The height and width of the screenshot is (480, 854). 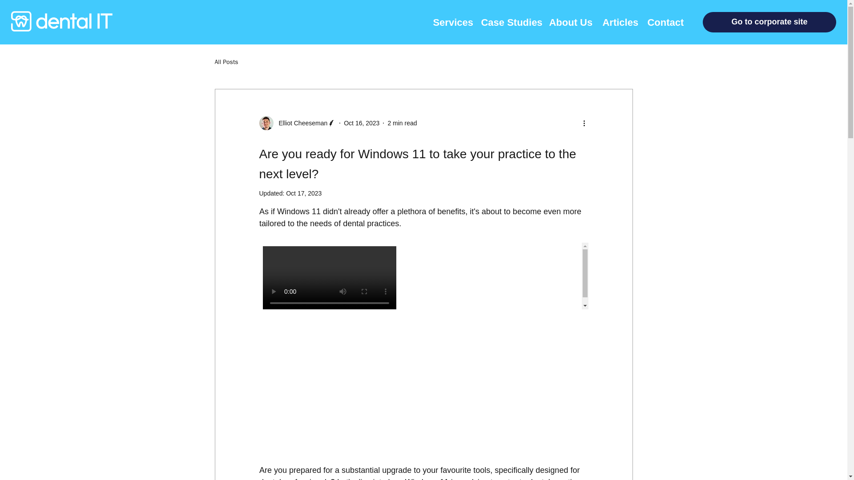 I want to click on Go to corporate site, so click(x=769, y=22).